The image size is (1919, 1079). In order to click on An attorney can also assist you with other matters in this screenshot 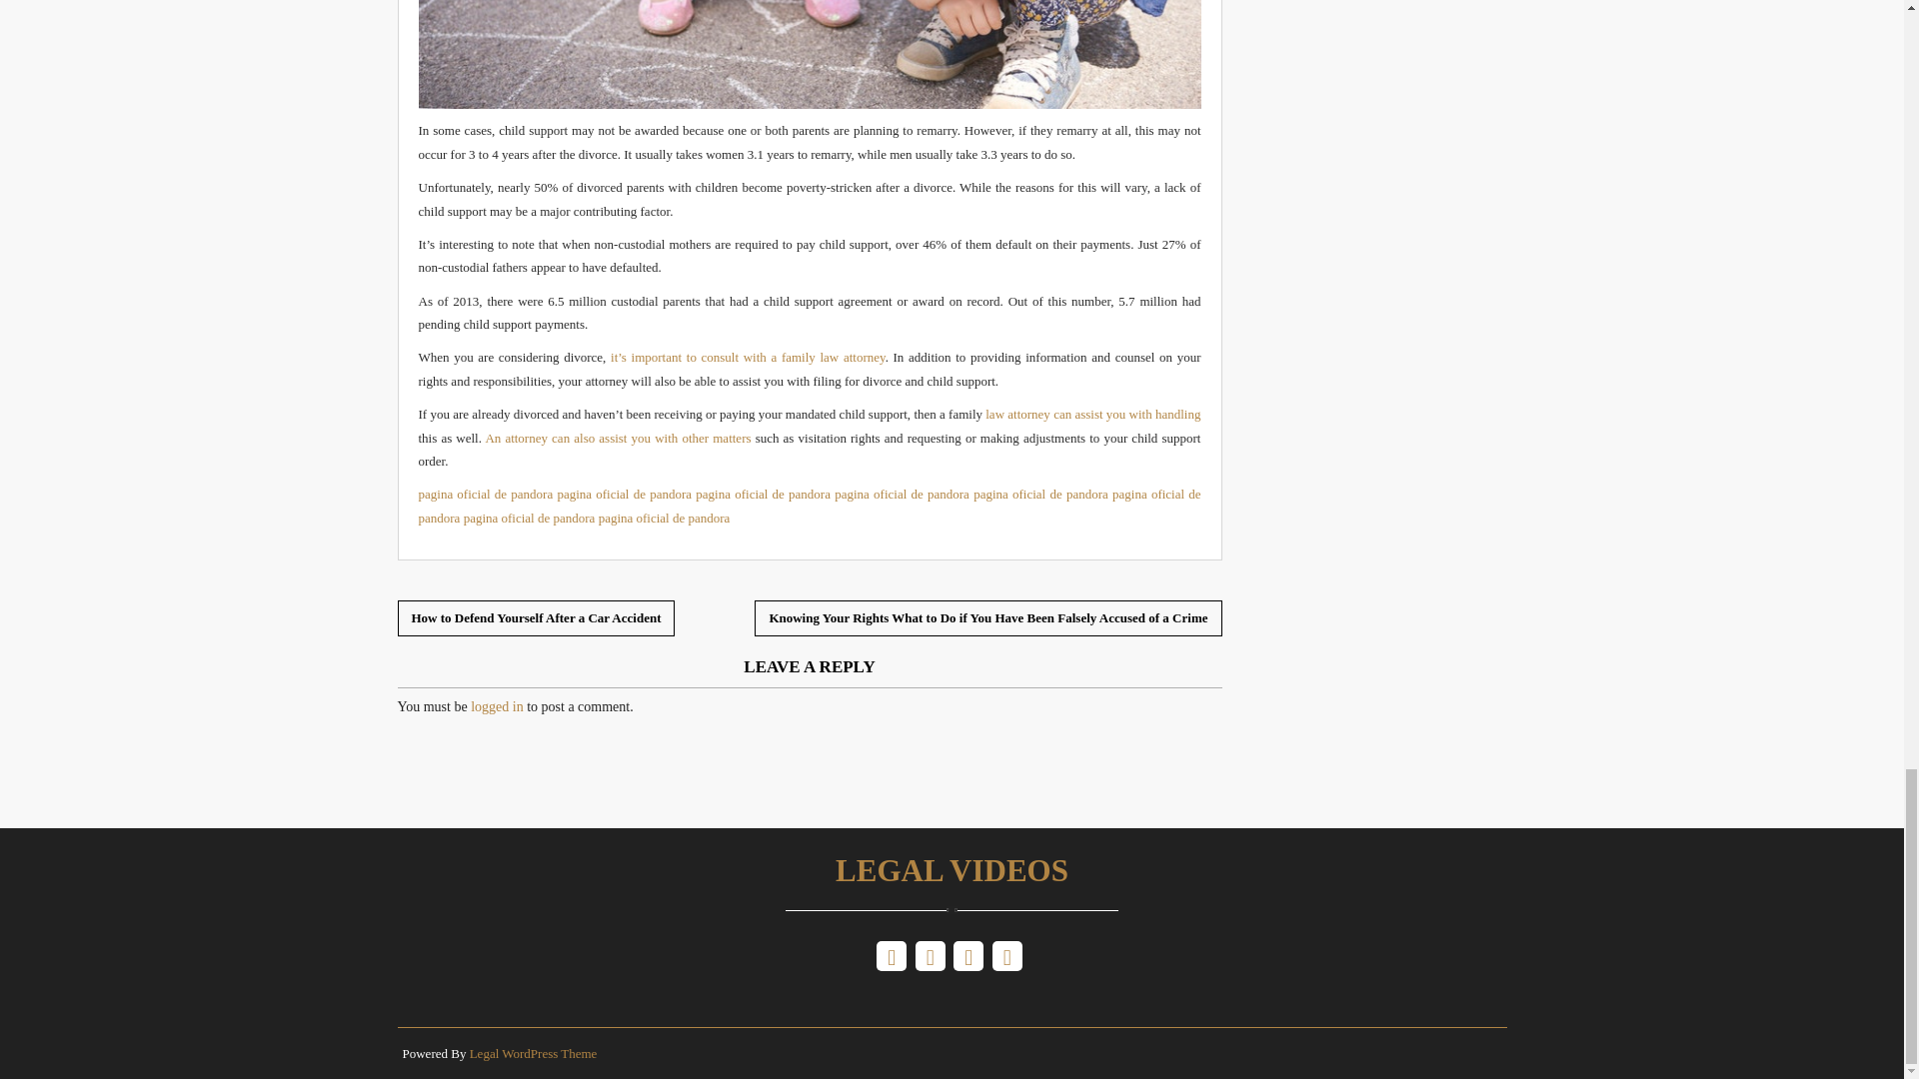, I will do `click(618, 438)`.